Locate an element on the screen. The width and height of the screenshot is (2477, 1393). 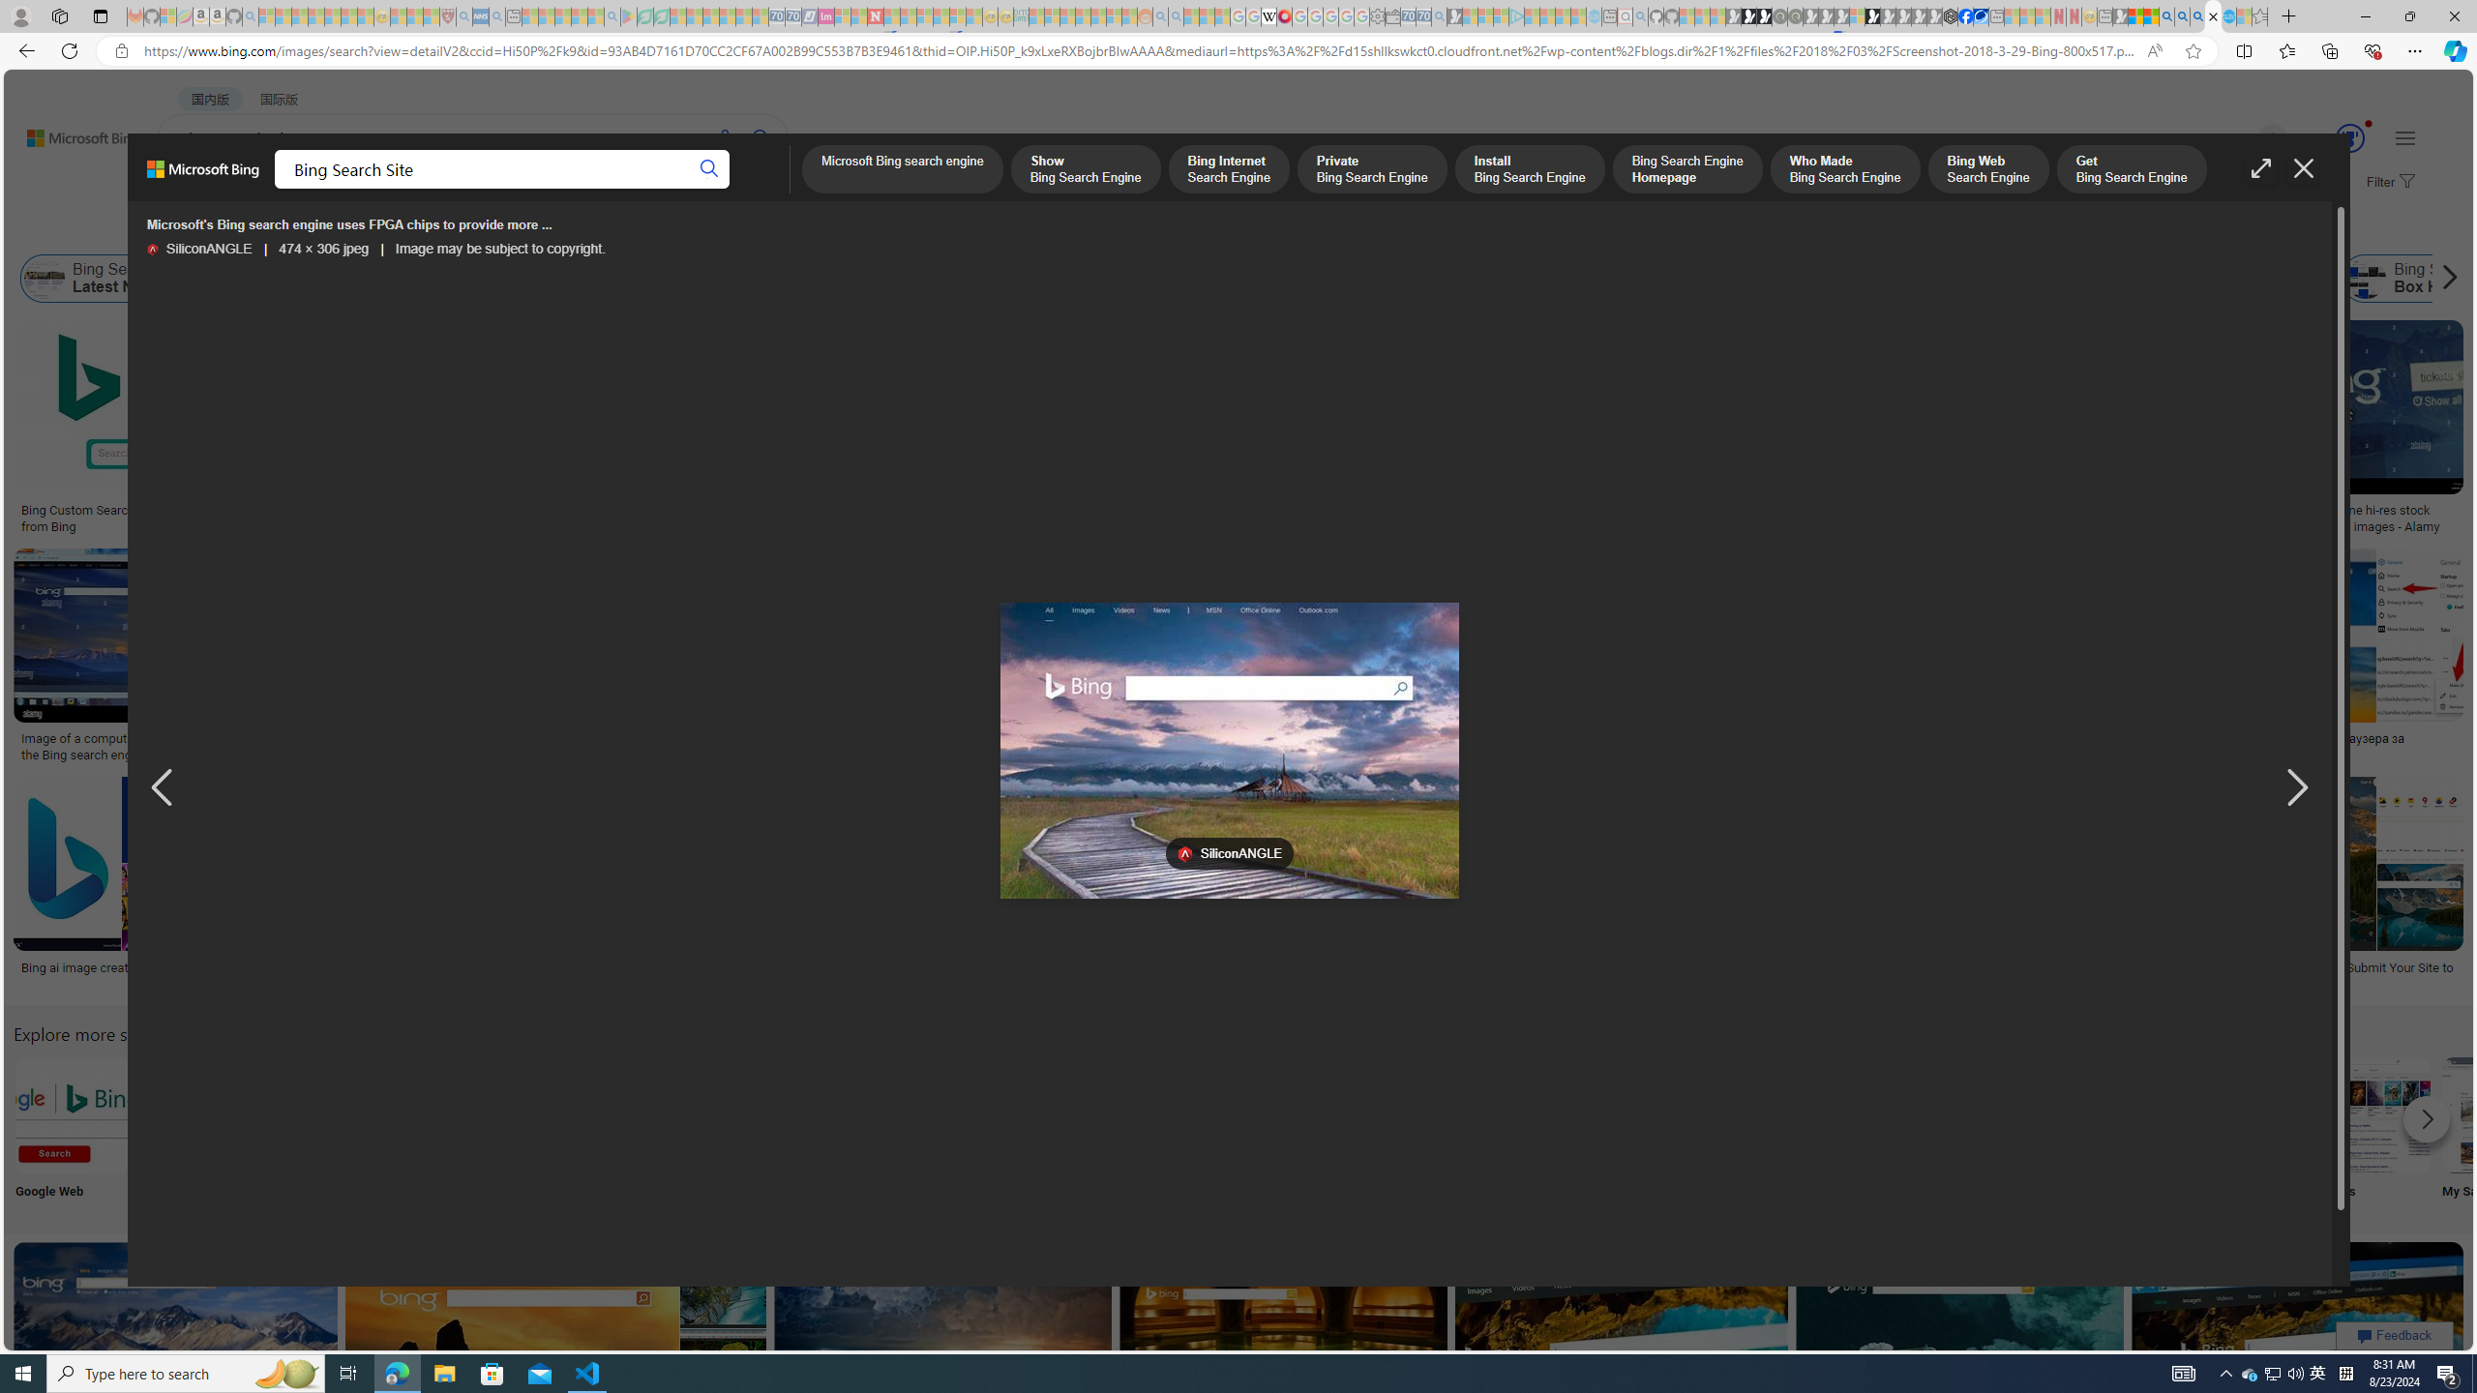
Bing Search Latest News is located at coordinates (103, 279).